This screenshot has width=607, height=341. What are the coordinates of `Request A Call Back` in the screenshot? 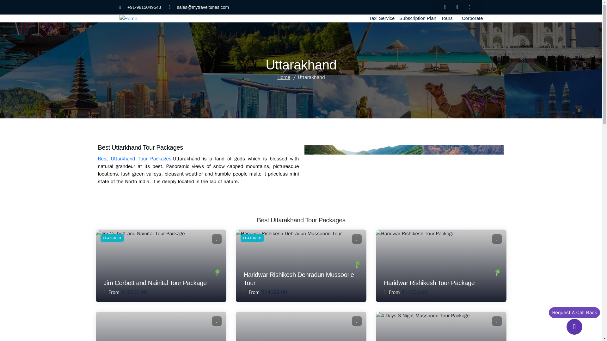 It's located at (574, 313).